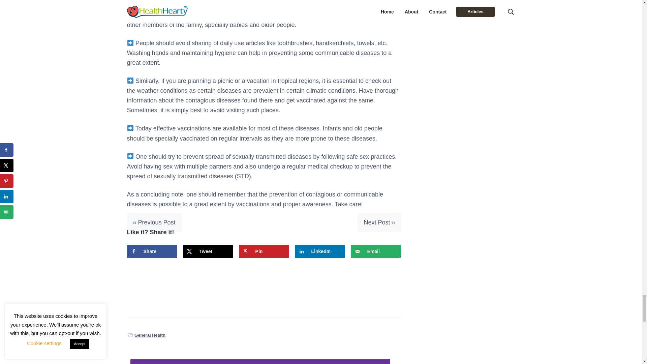 This screenshot has width=647, height=364. I want to click on Save to Pinterest, so click(264, 251).